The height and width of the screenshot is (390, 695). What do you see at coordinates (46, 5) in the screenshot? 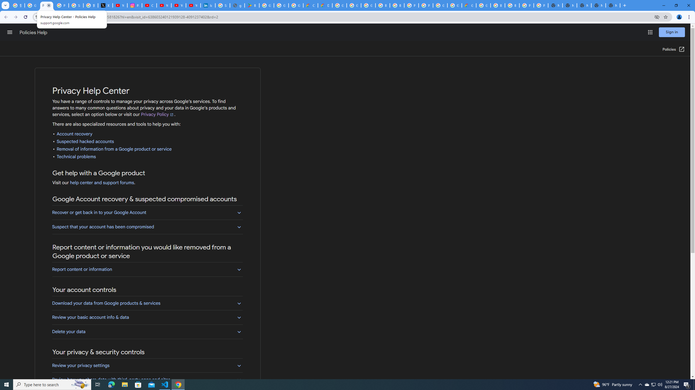
I see `Privacy Help Center - Policies Help` at bounding box center [46, 5].